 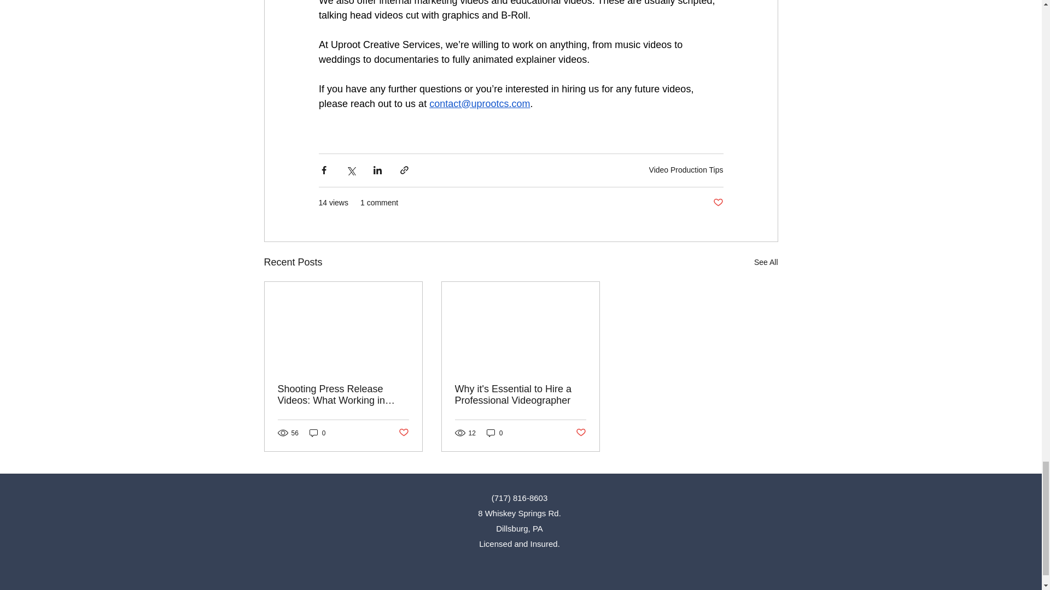 What do you see at coordinates (717, 202) in the screenshot?
I see `Post not marked as liked` at bounding box center [717, 202].